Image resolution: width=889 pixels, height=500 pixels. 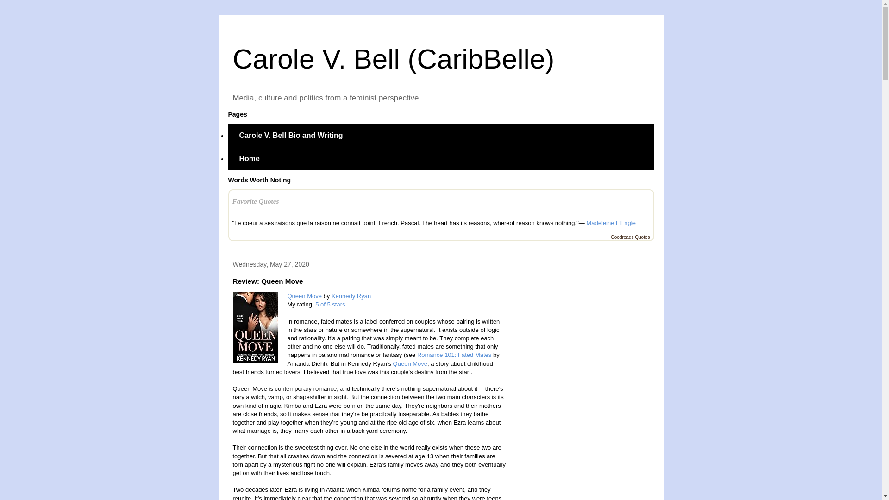 I want to click on Queen Move, so click(x=410, y=363).